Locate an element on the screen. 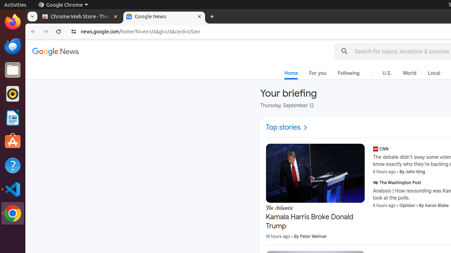  Google Chrome is located at coordinates (13, 213).